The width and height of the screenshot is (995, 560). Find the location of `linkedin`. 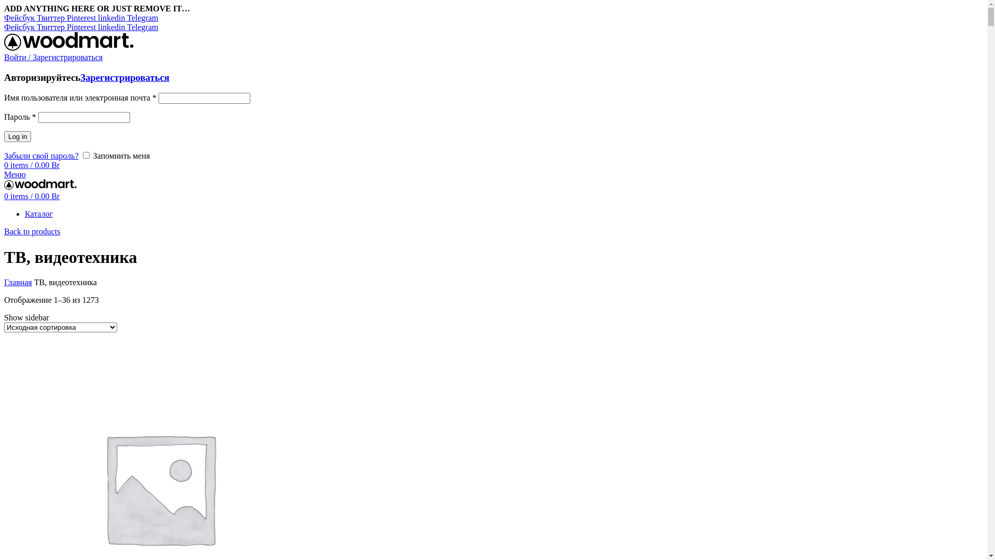

linkedin is located at coordinates (112, 27).